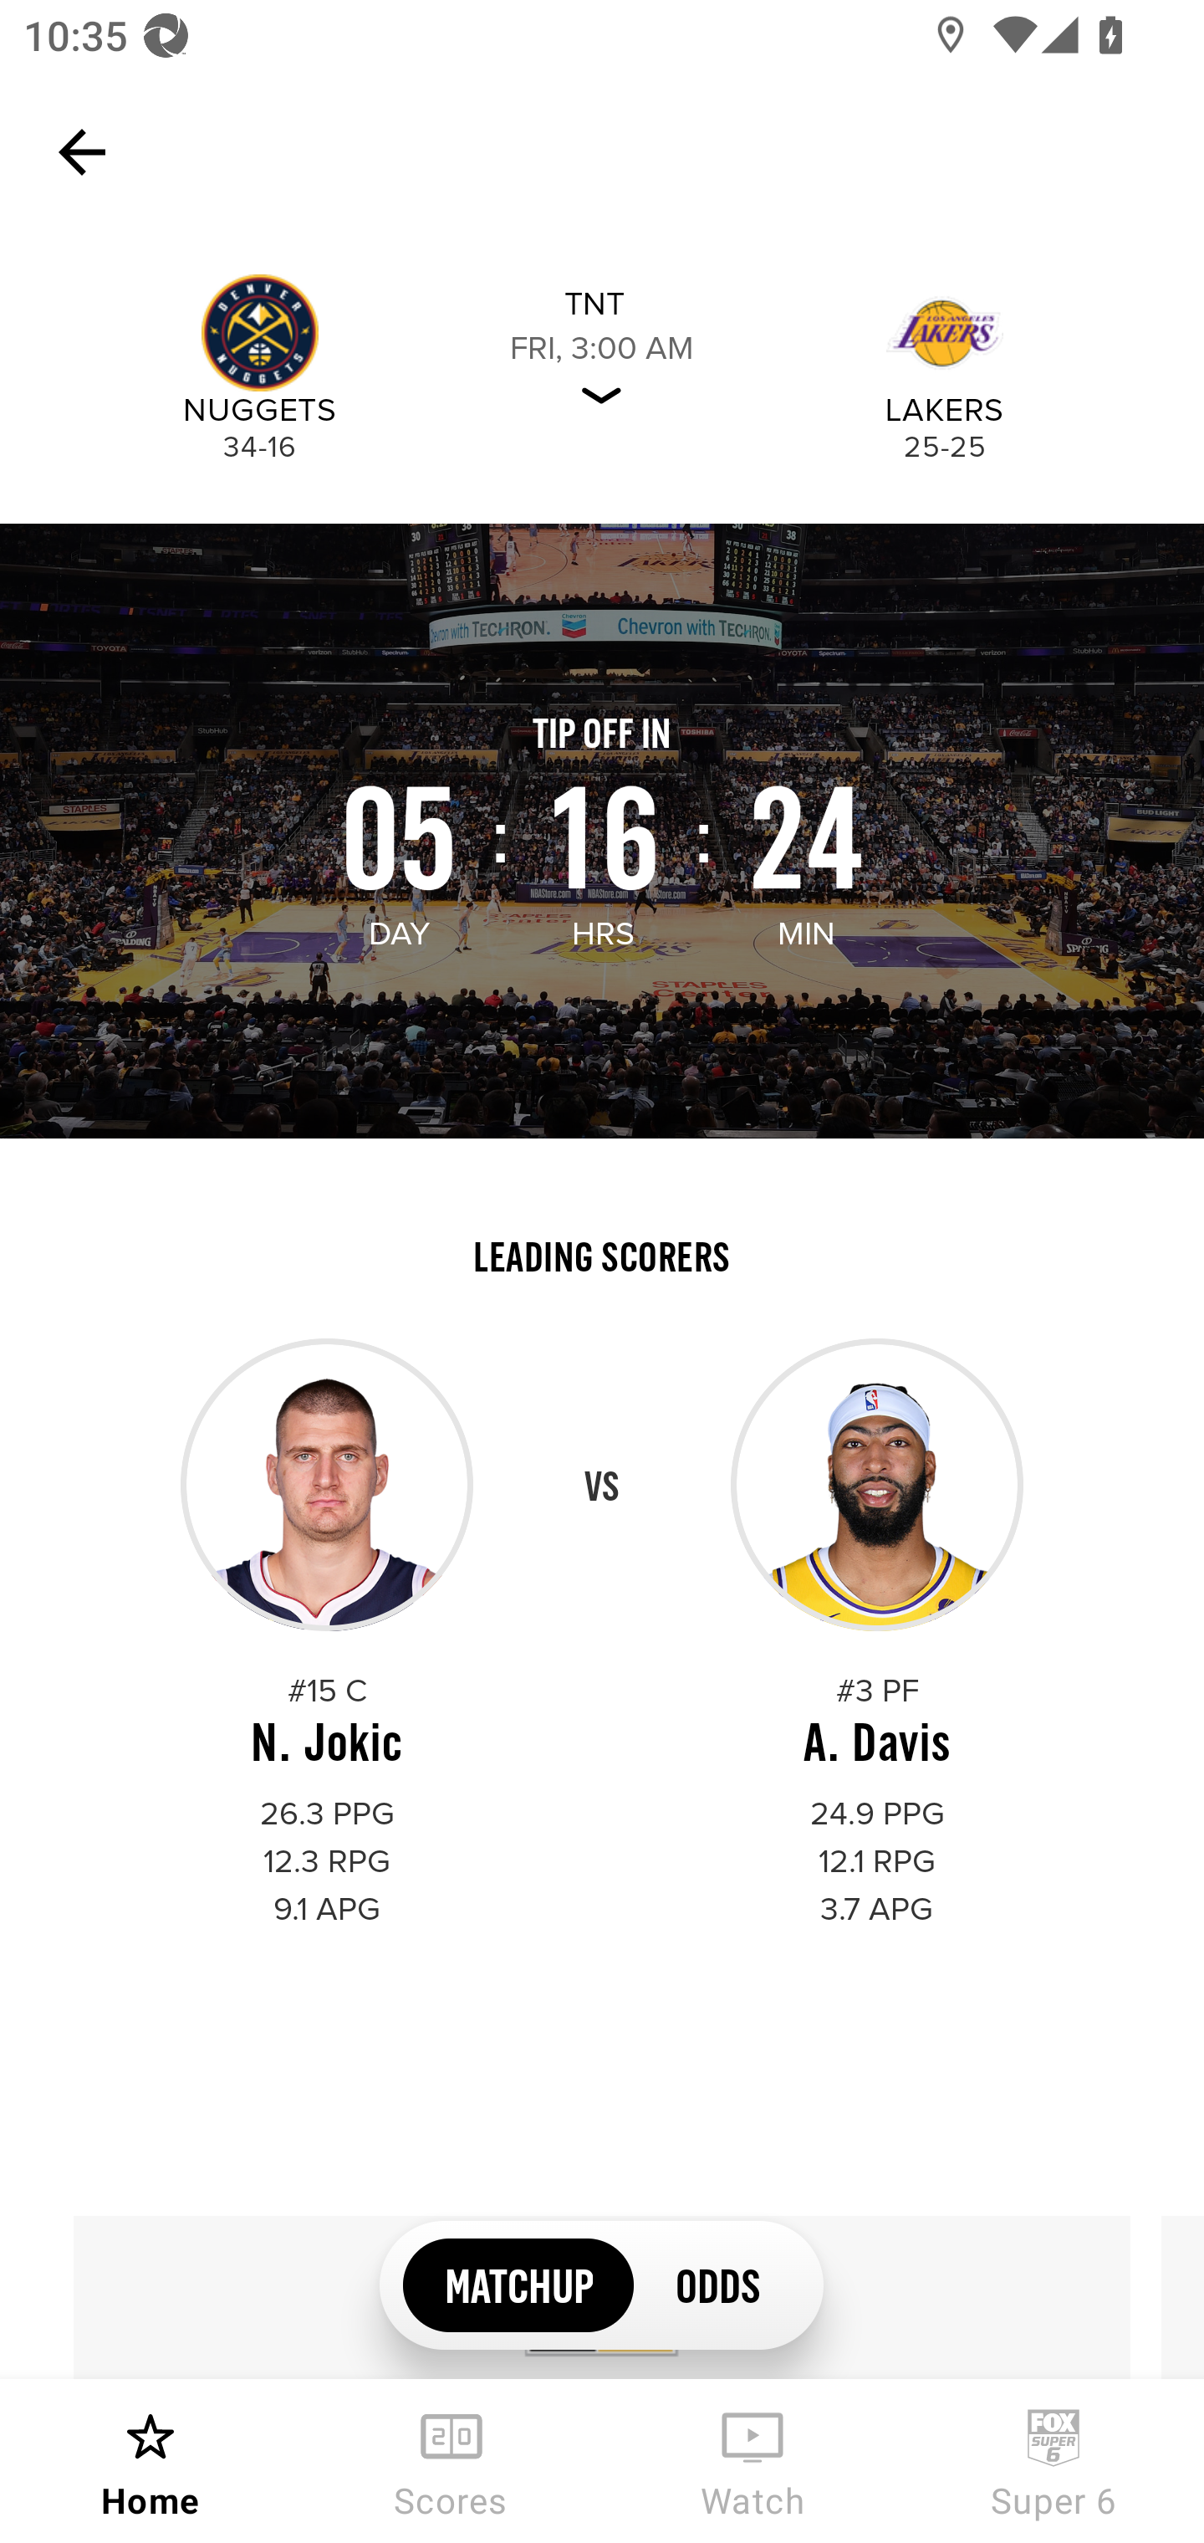 The width and height of the screenshot is (1204, 2543). I want to click on Navigate up, so click(82, 152).